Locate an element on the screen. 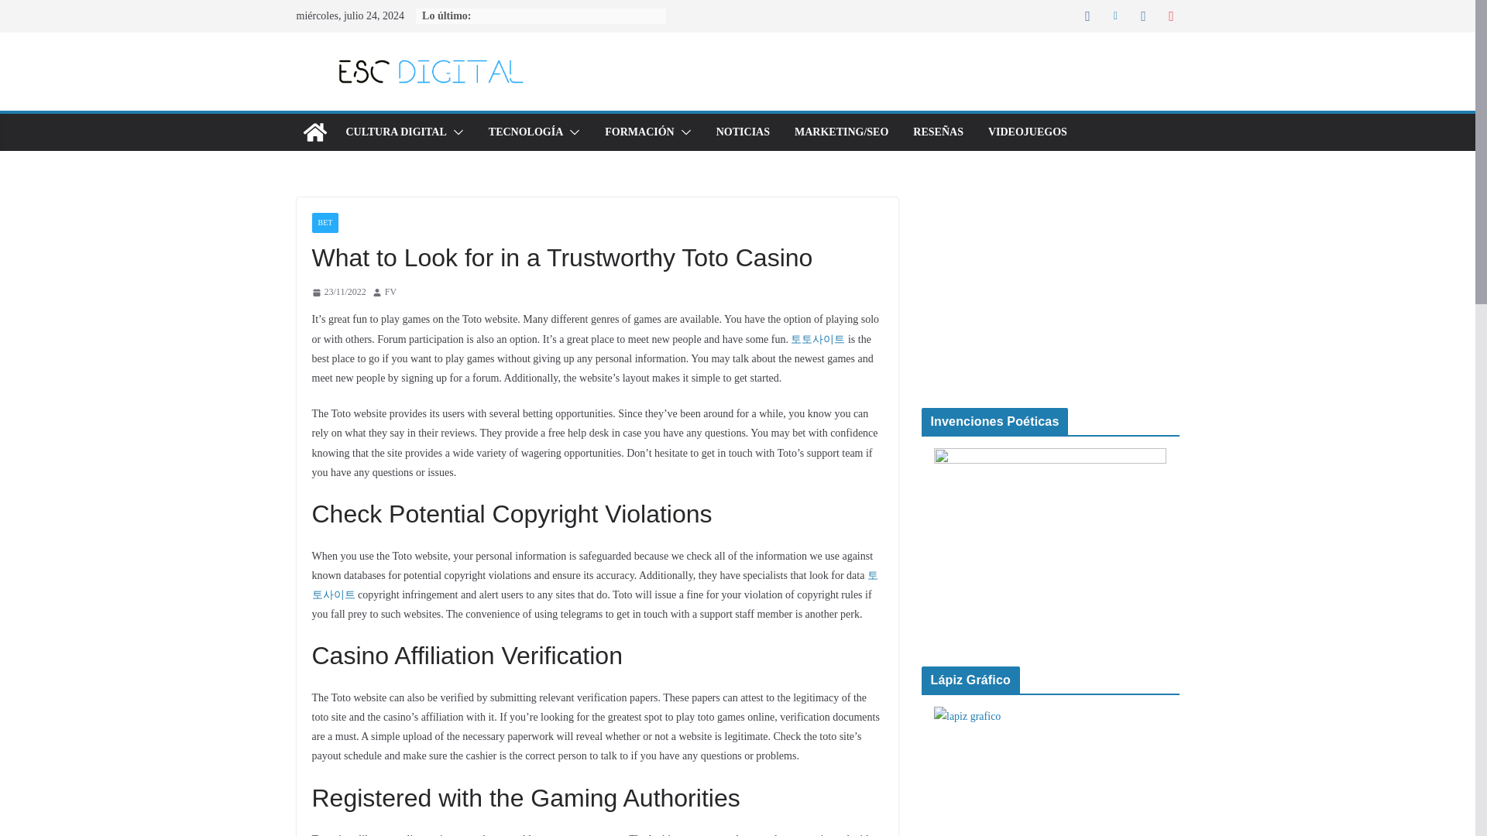  1:04 PM is located at coordinates (338, 293).